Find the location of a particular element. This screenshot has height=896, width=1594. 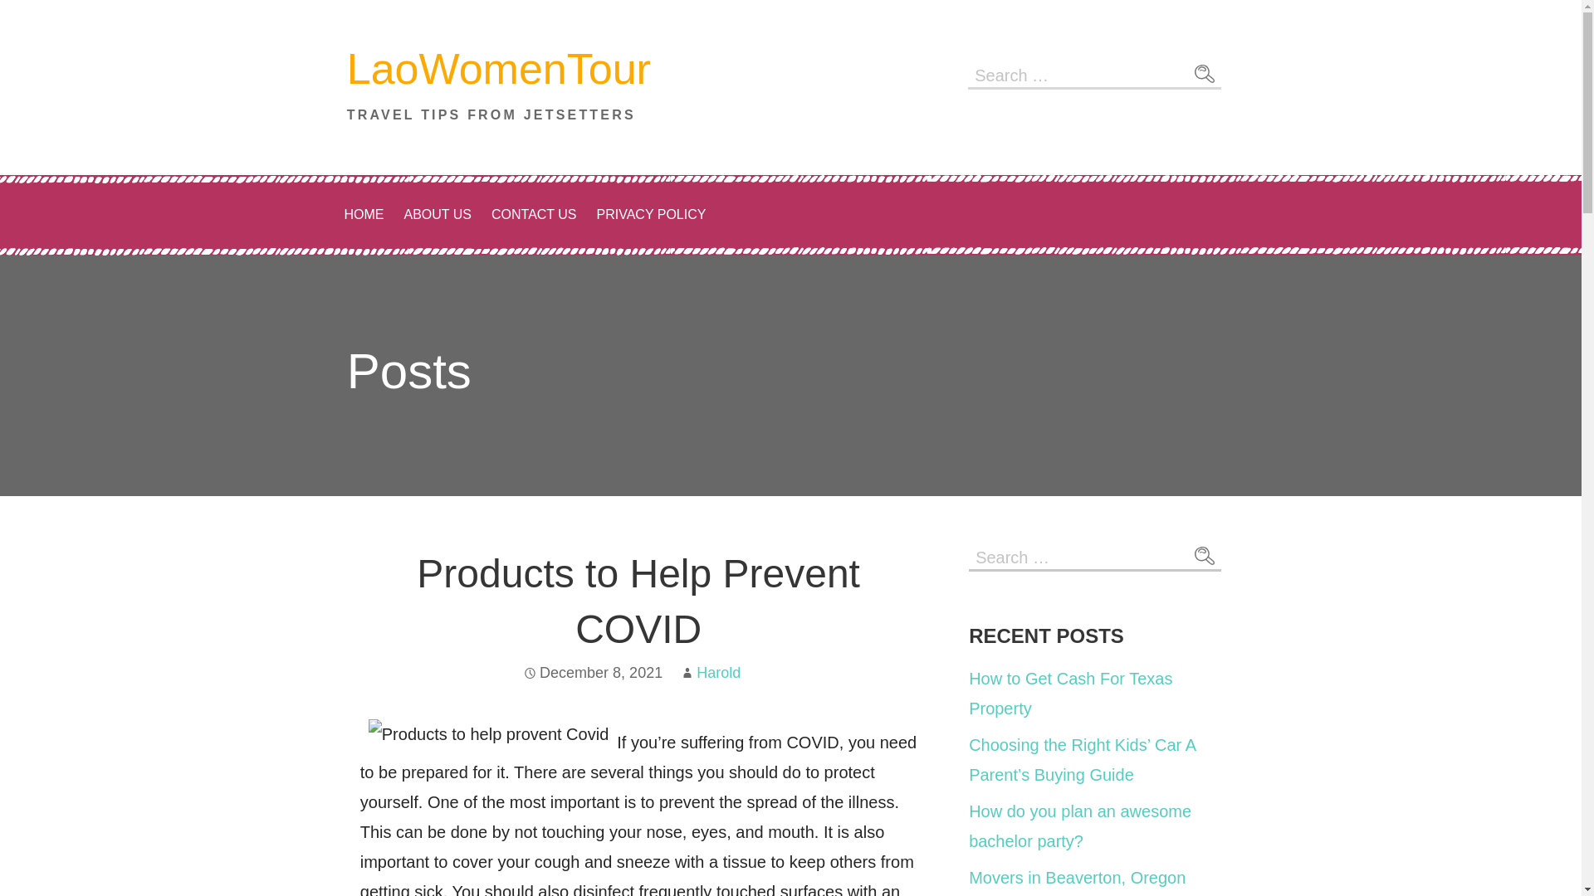

Posts by Harold is located at coordinates (719, 672).